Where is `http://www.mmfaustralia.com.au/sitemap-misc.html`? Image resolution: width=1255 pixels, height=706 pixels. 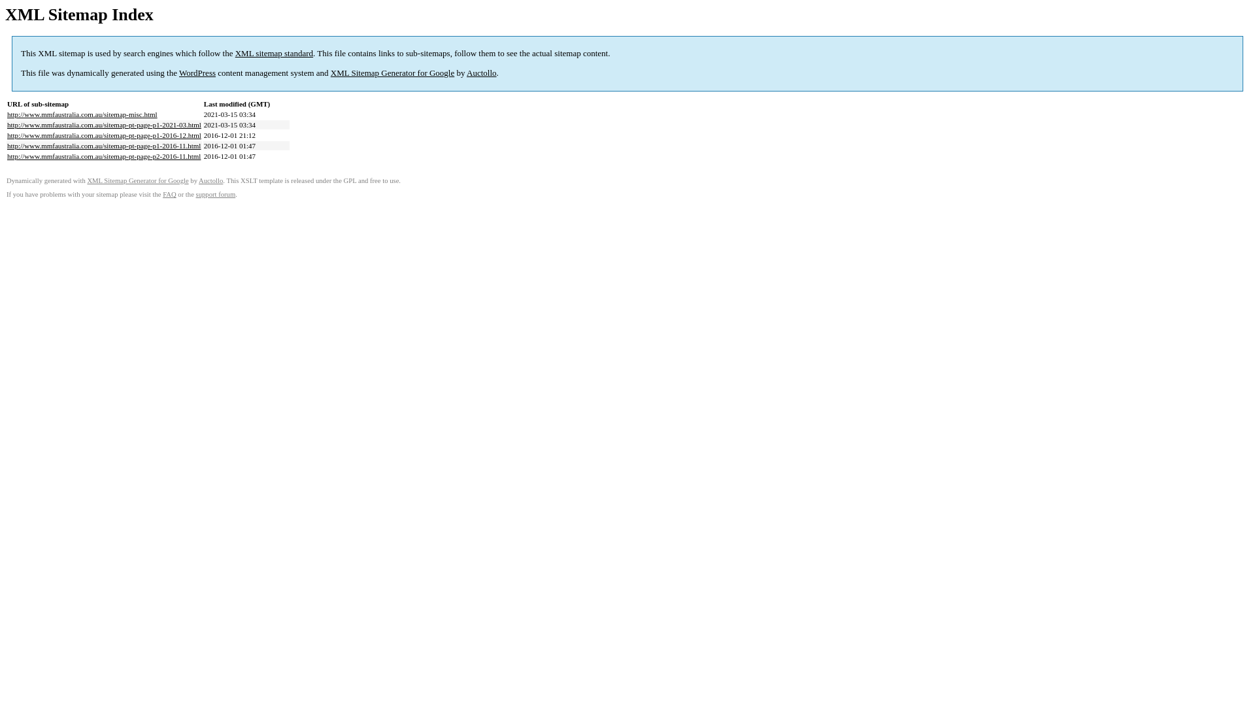 http://www.mmfaustralia.com.au/sitemap-misc.html is located at coordinates (82, 114).